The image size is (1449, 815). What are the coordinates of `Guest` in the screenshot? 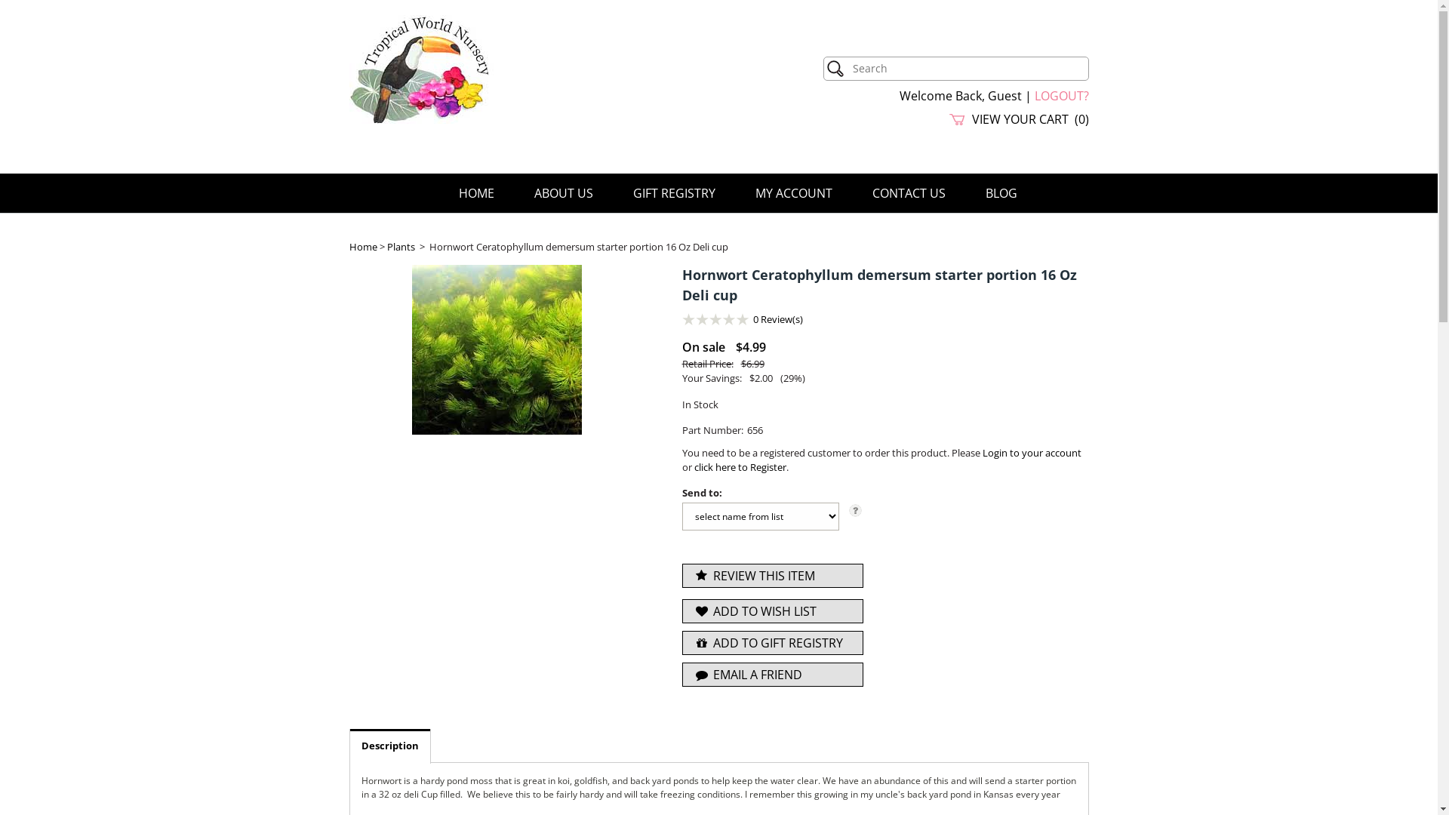 It's located at (1004, 96).